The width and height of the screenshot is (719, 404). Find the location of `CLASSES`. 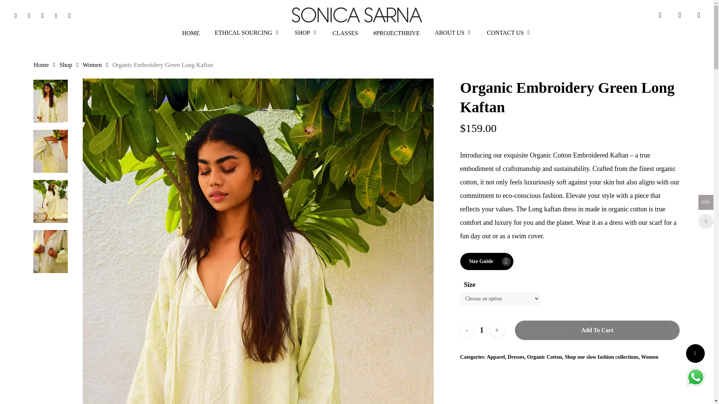

CLASSES is located at coordinates (345, 37).